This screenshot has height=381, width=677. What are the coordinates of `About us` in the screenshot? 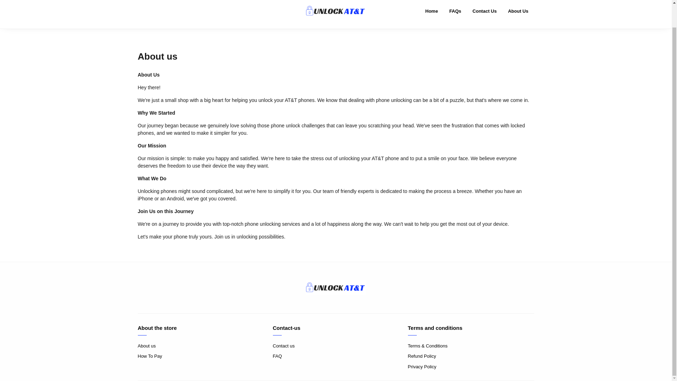 It's located at (200, 346).